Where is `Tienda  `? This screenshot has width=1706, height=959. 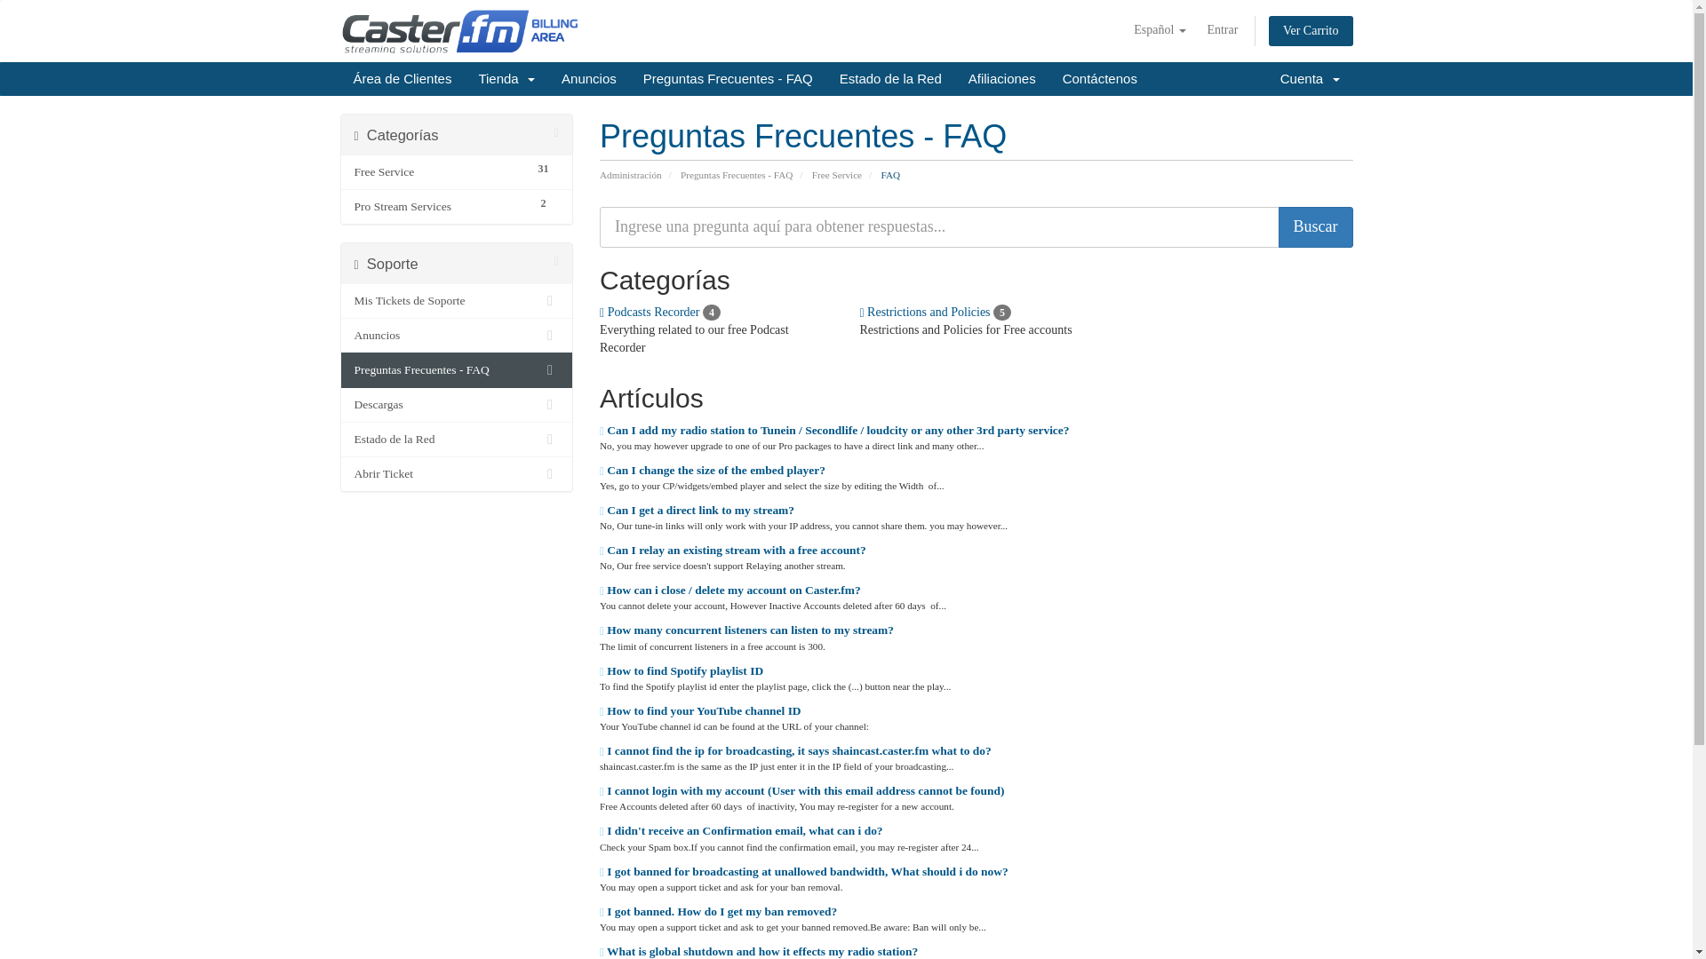 Tienda   is located at coordinates (506, 79).